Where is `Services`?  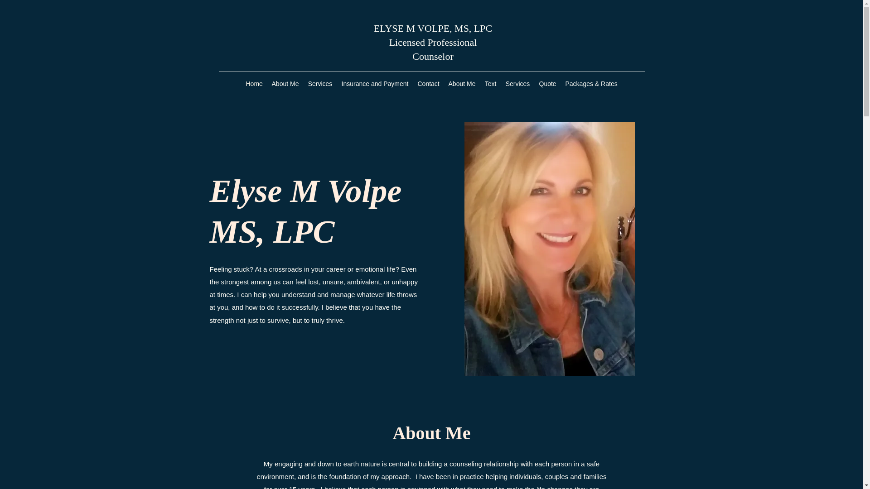
Services is located at coordinates (320, 83).